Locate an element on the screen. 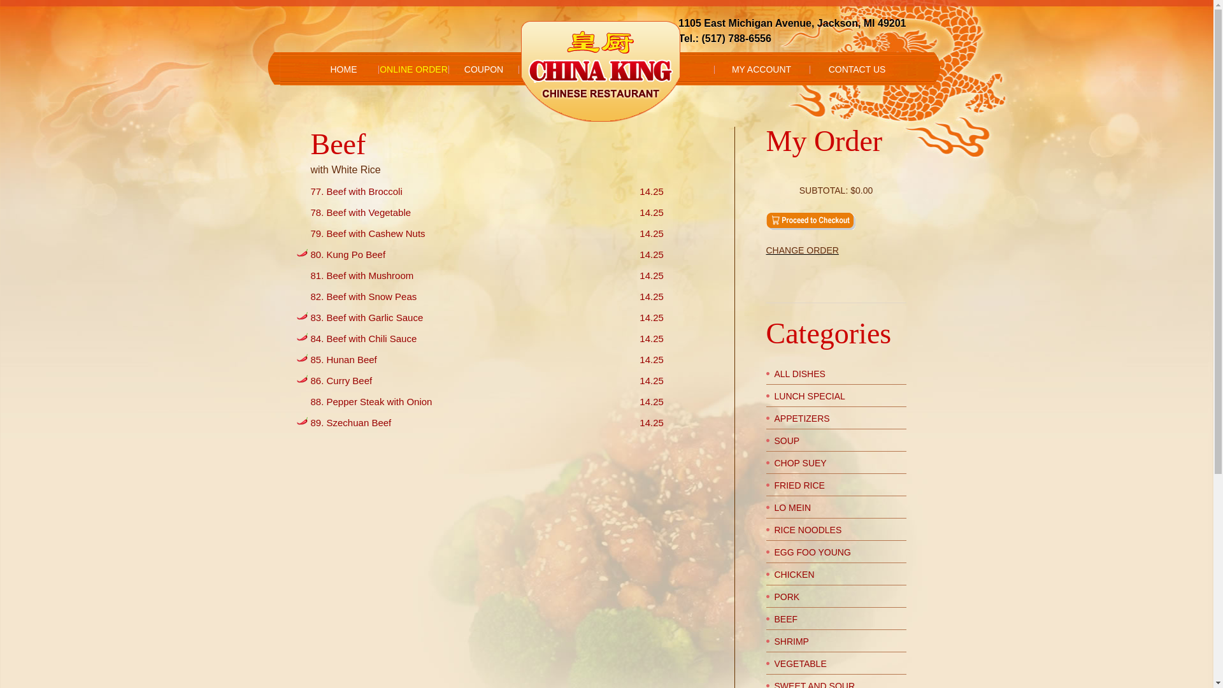  PORK is located at coordinates (787, 597).